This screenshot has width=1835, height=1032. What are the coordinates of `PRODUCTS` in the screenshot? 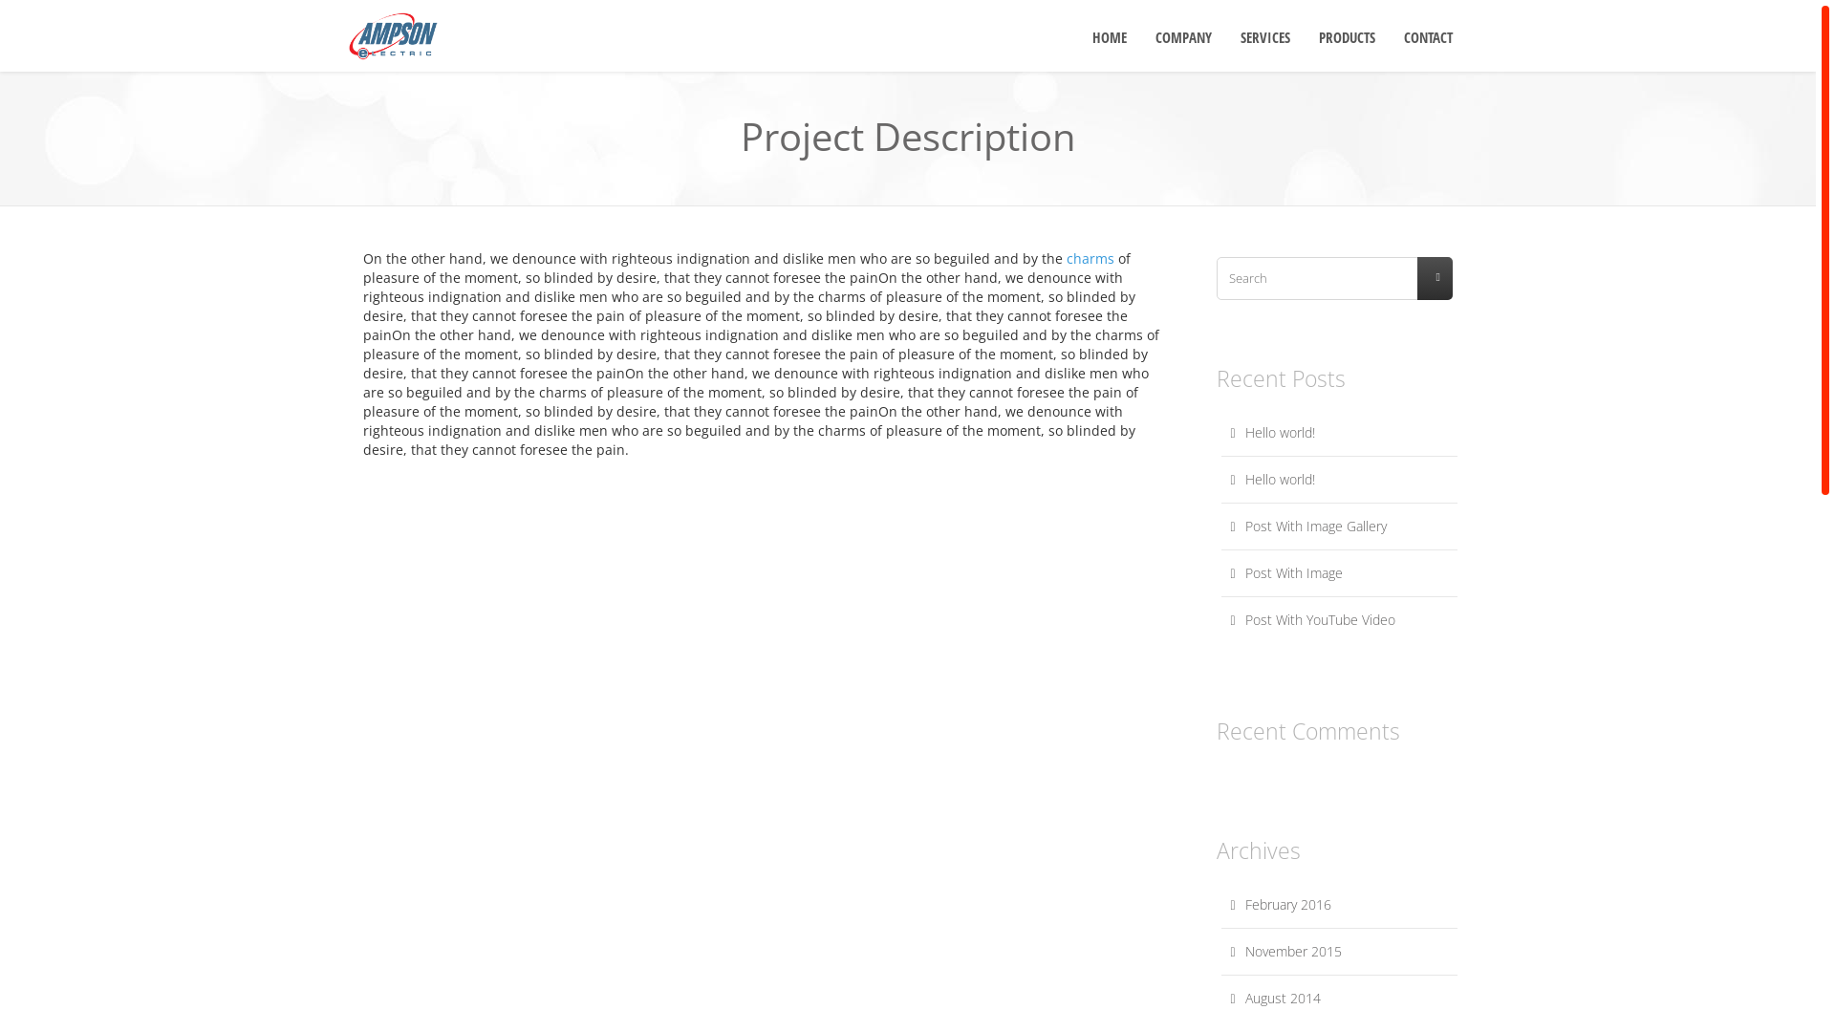 It's located at (1348, 36).